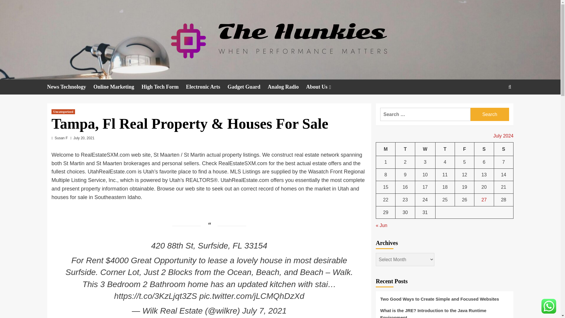 The image size is (565, 318). Describe the element at coordinates (496, 105) in the screenshot. I see `Search` at that location.